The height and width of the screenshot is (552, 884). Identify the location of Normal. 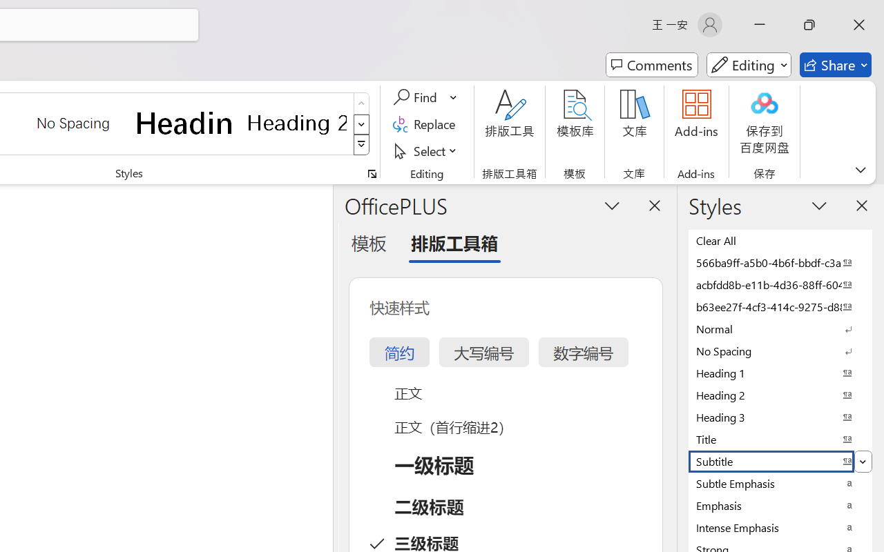
(780, 328).